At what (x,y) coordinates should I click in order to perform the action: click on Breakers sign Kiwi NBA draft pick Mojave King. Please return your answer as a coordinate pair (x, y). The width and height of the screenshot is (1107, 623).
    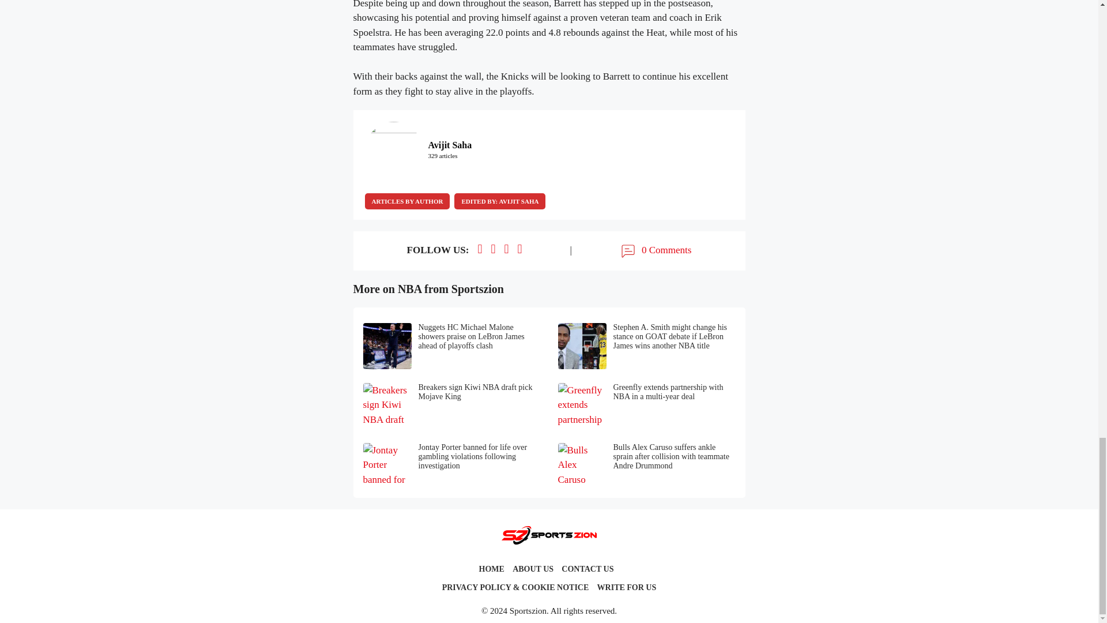
    Looking at the image, I should click on (452, 406).